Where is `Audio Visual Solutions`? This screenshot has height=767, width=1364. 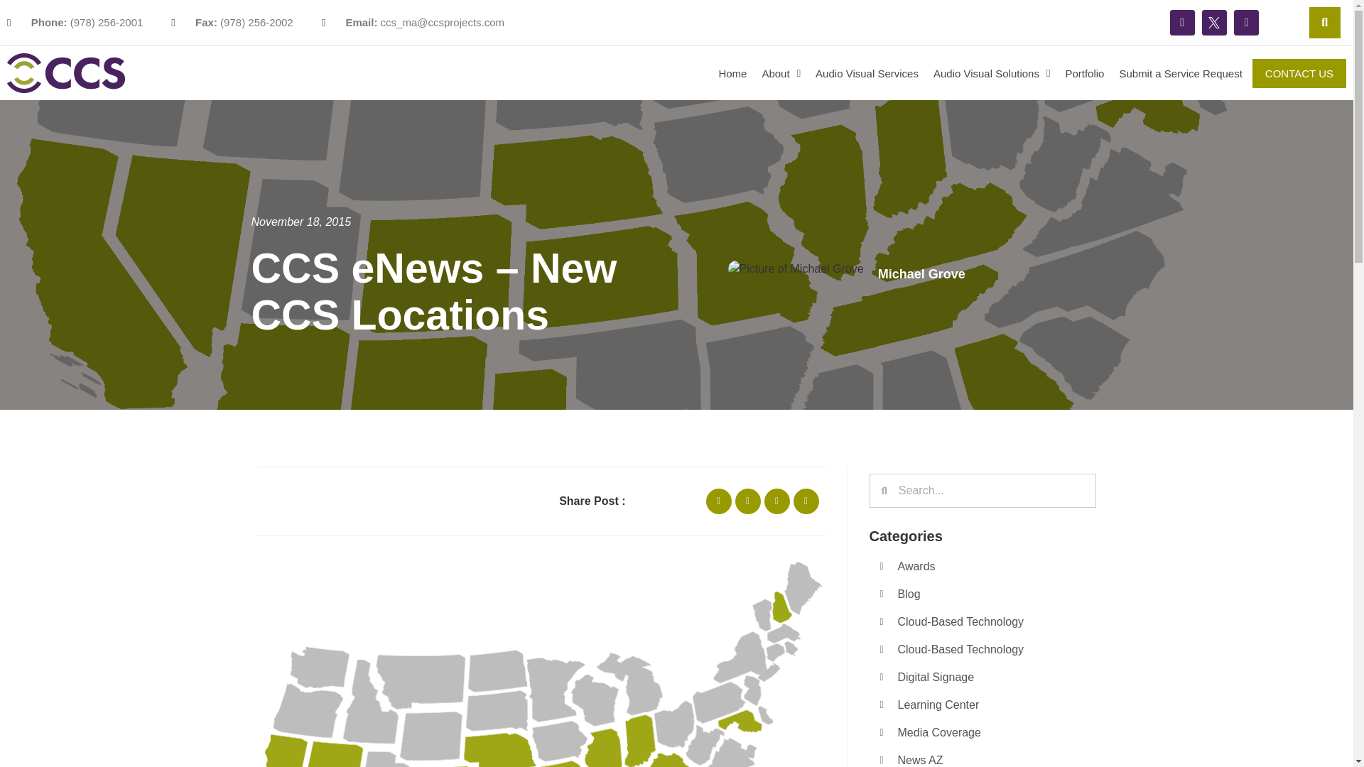
Audio Visual Solutions is located at coordinates (992, 72).